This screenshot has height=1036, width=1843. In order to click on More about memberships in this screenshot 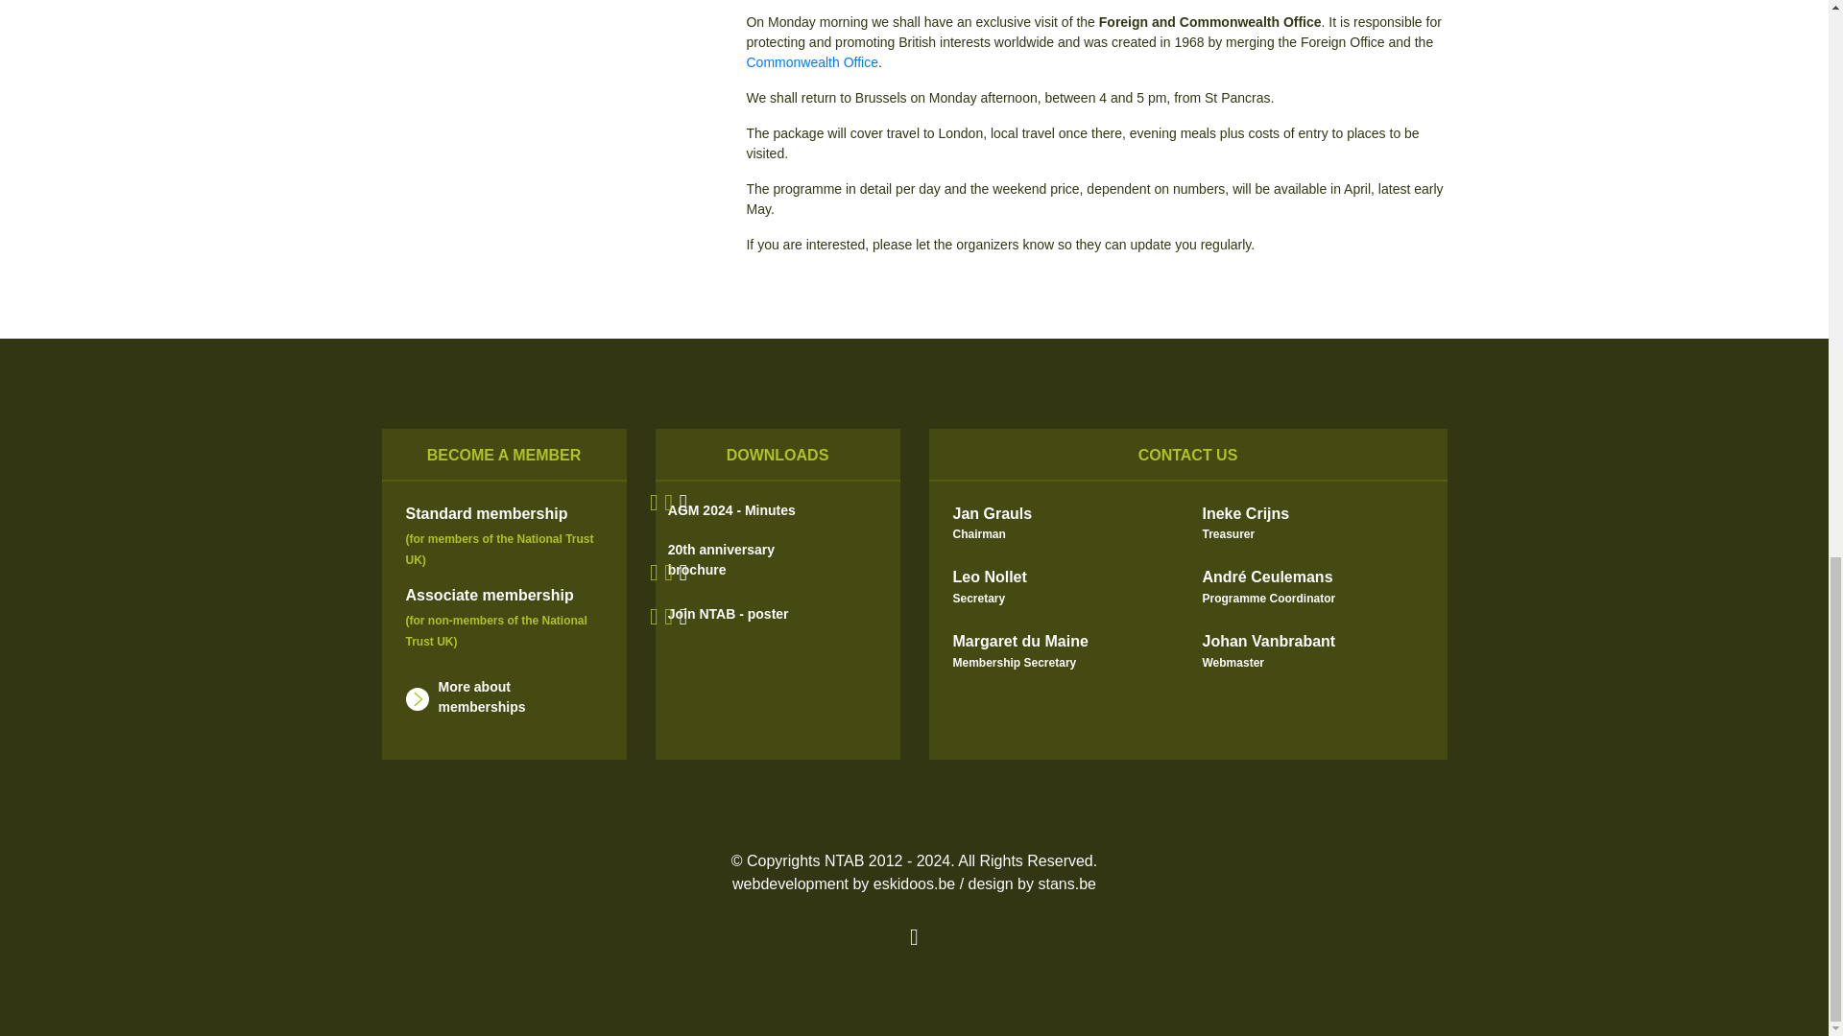, I will do `click(499, 696)`.